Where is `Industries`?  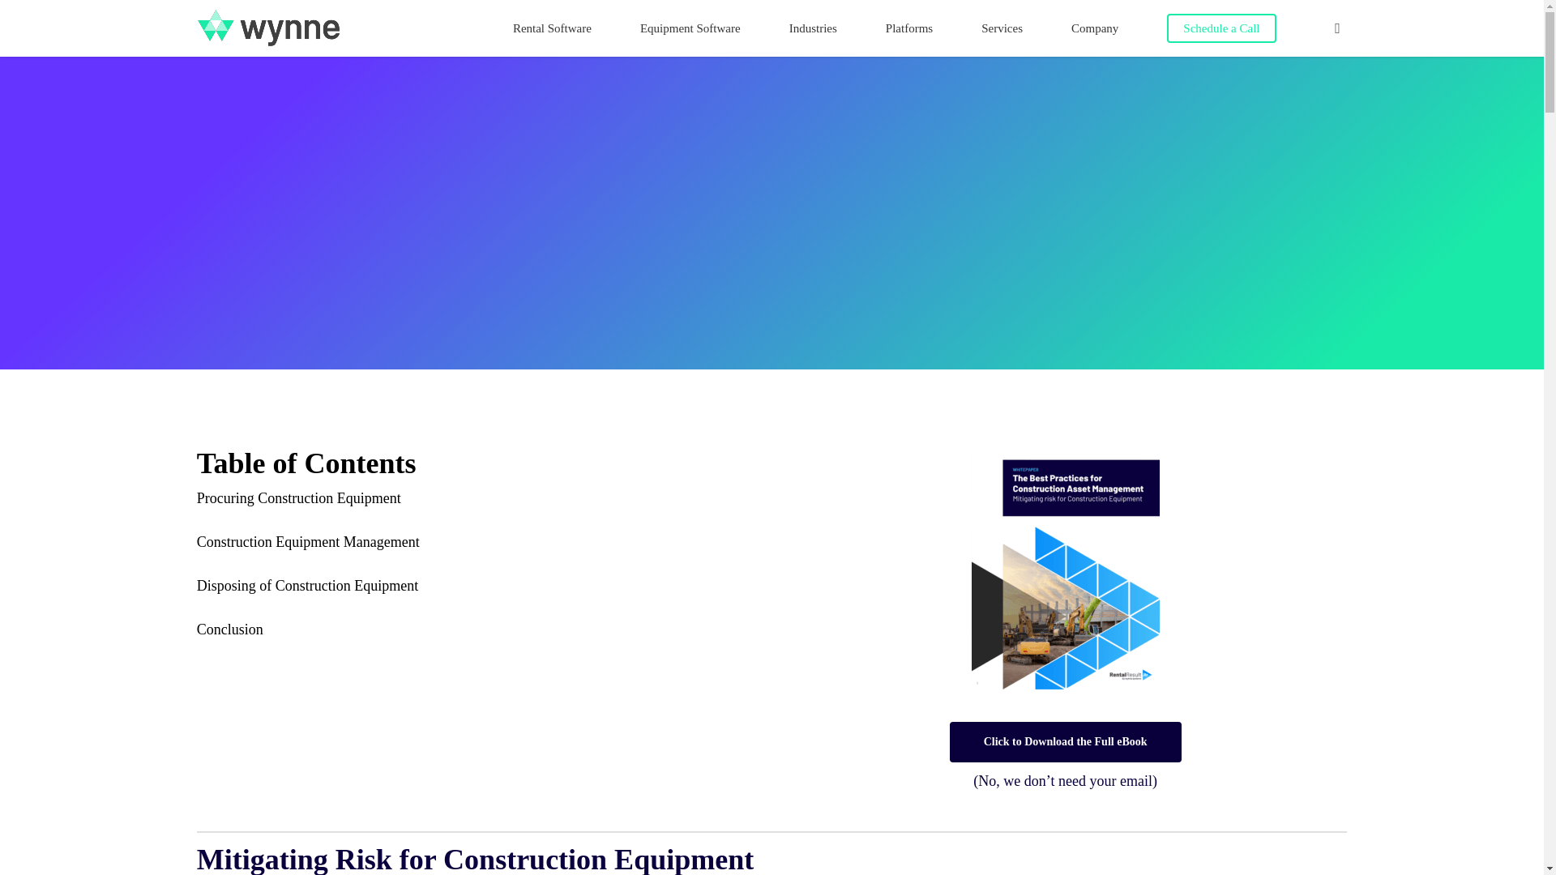
Industries is located at coordinates (812, 28).